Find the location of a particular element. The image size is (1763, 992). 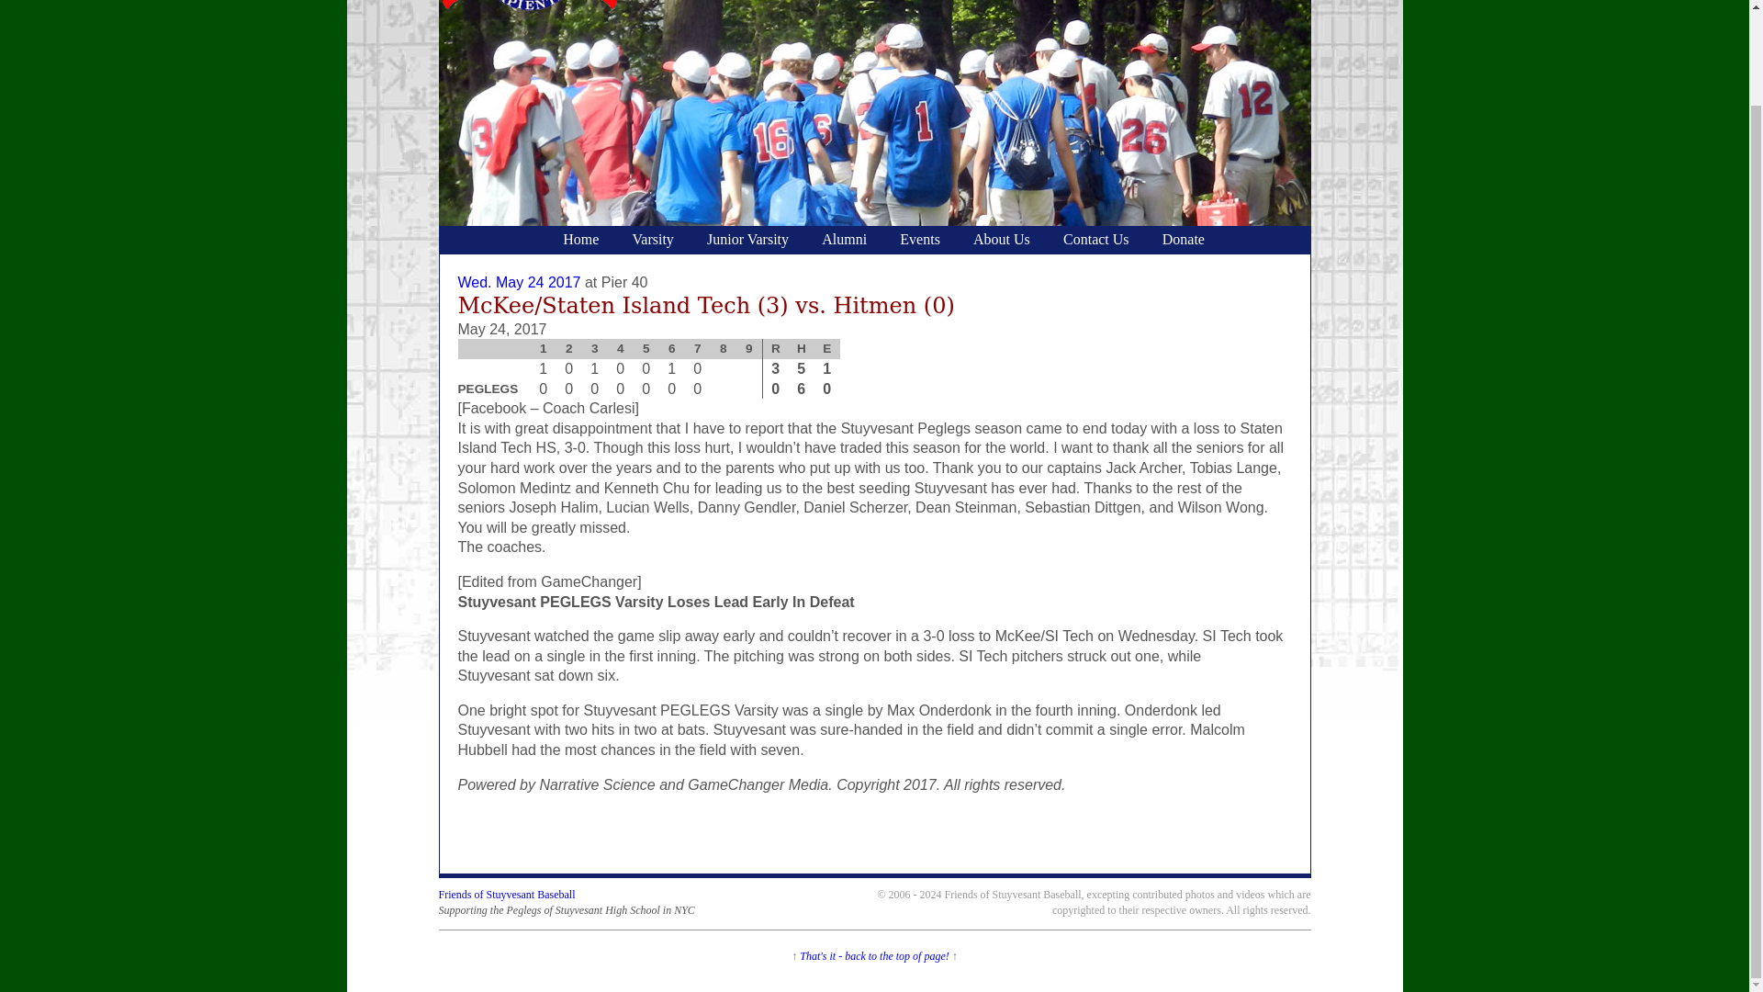

About Us is located at coordinates (1002, 241).